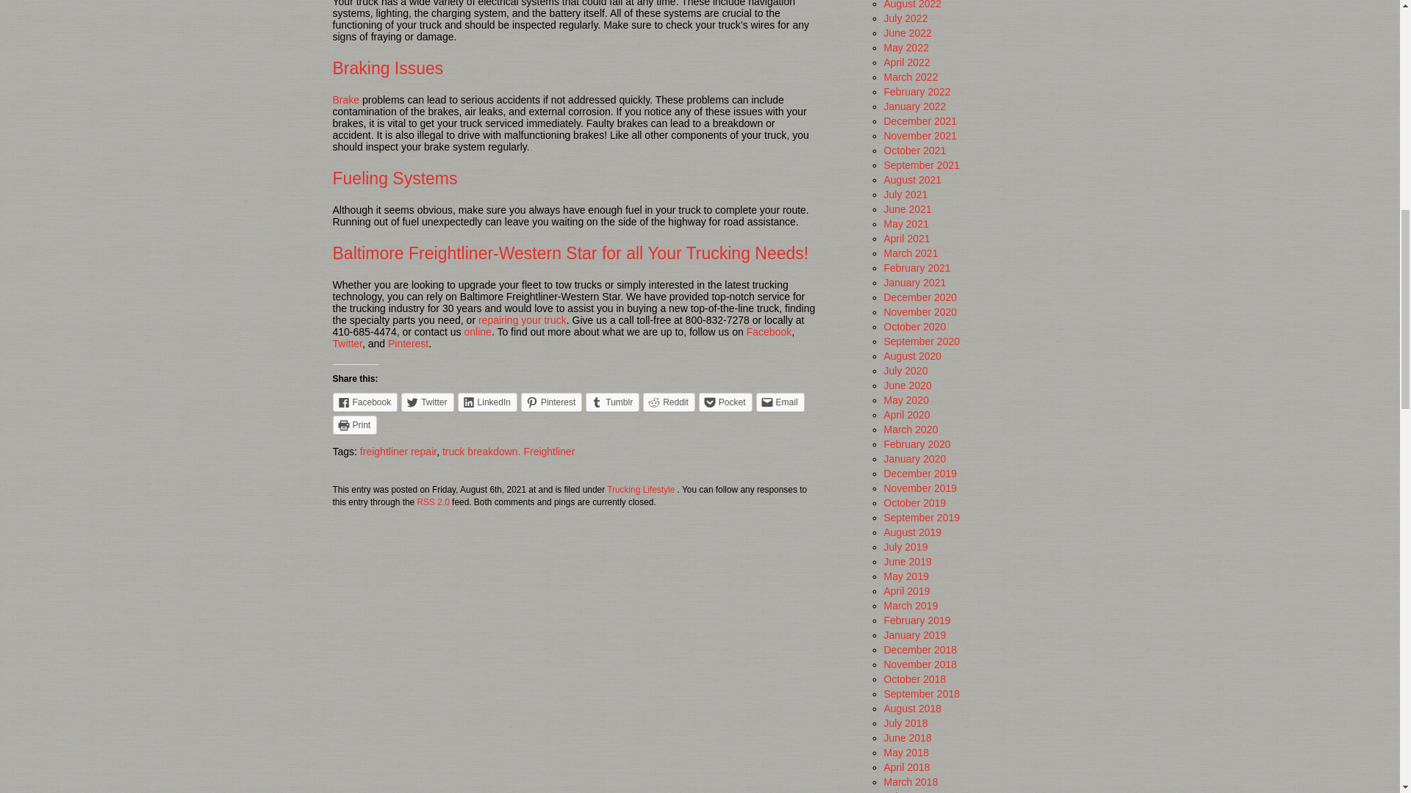 The image size is (1411, 793). Describe the element at coordinates (354, 424) in the screenshot. I see `Click to print` at that location.